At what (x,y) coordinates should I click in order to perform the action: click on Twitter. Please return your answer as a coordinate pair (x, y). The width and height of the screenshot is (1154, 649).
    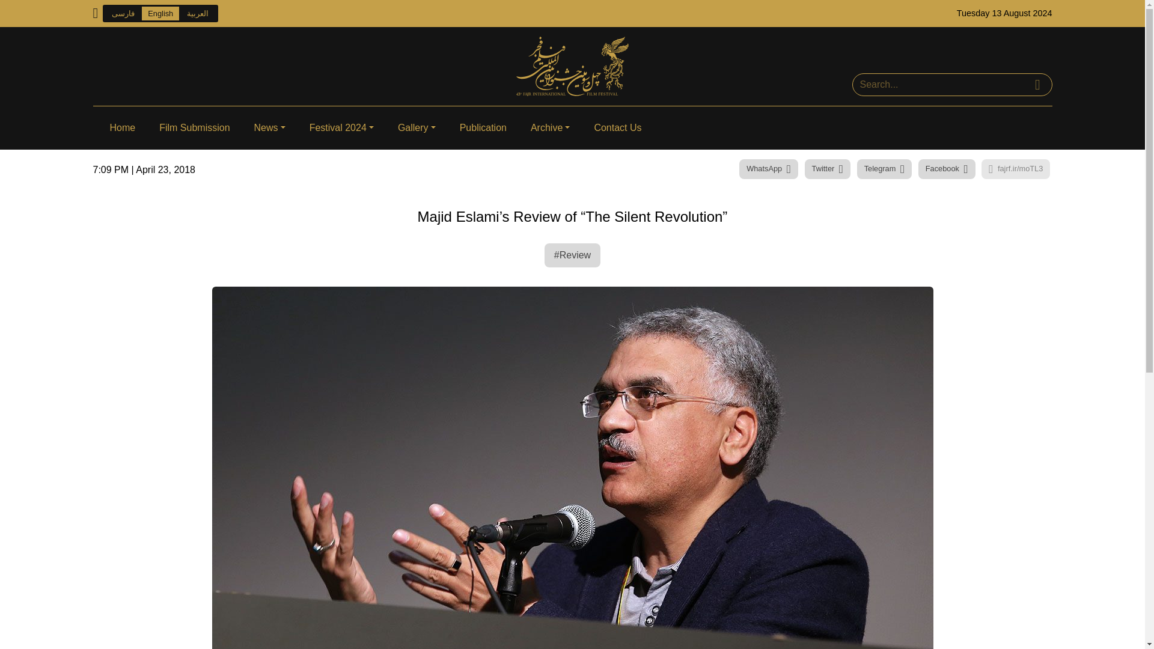
    Looking at the image, I should click on (827, 169).